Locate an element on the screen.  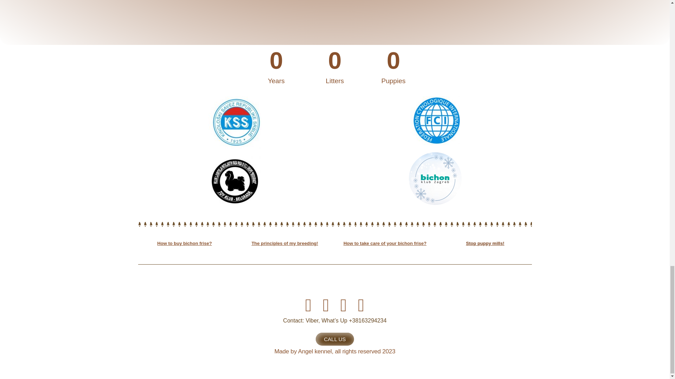
How to take care of your bichon frise? is located at coordinates (385, 243).